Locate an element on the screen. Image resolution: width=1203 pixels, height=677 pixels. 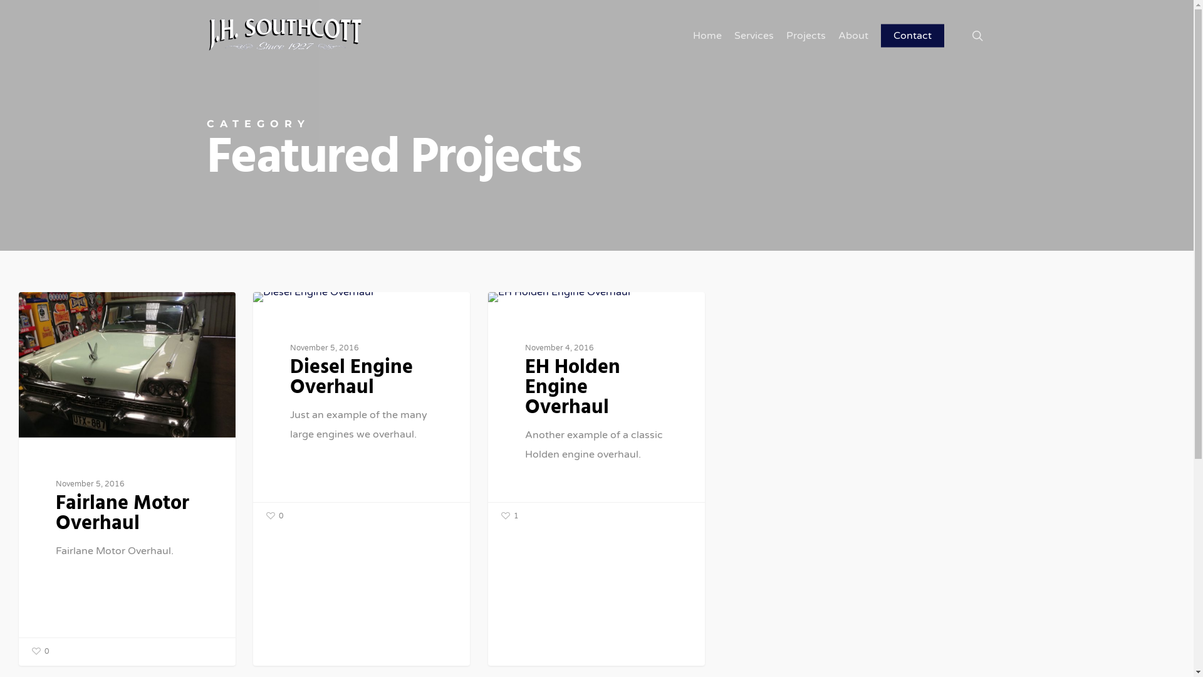
Contact is located at coordinates (912, 35).